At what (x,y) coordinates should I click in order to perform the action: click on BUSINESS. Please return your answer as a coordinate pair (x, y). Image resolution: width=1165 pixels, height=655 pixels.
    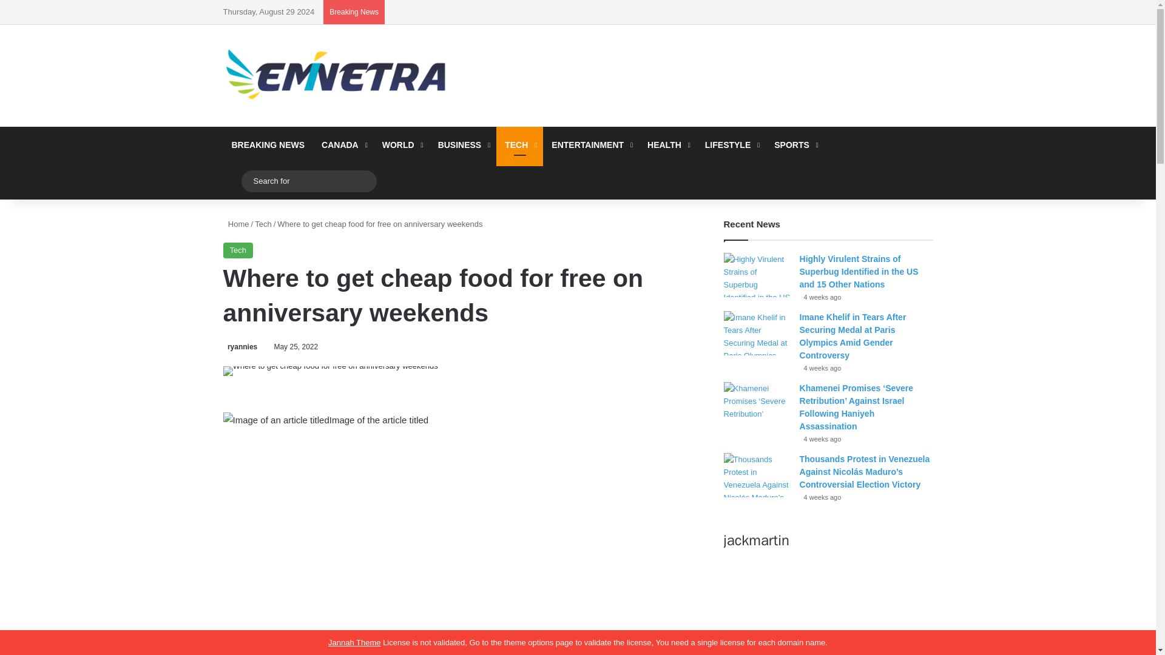
    Looking at the image, I should click on (464, 144).